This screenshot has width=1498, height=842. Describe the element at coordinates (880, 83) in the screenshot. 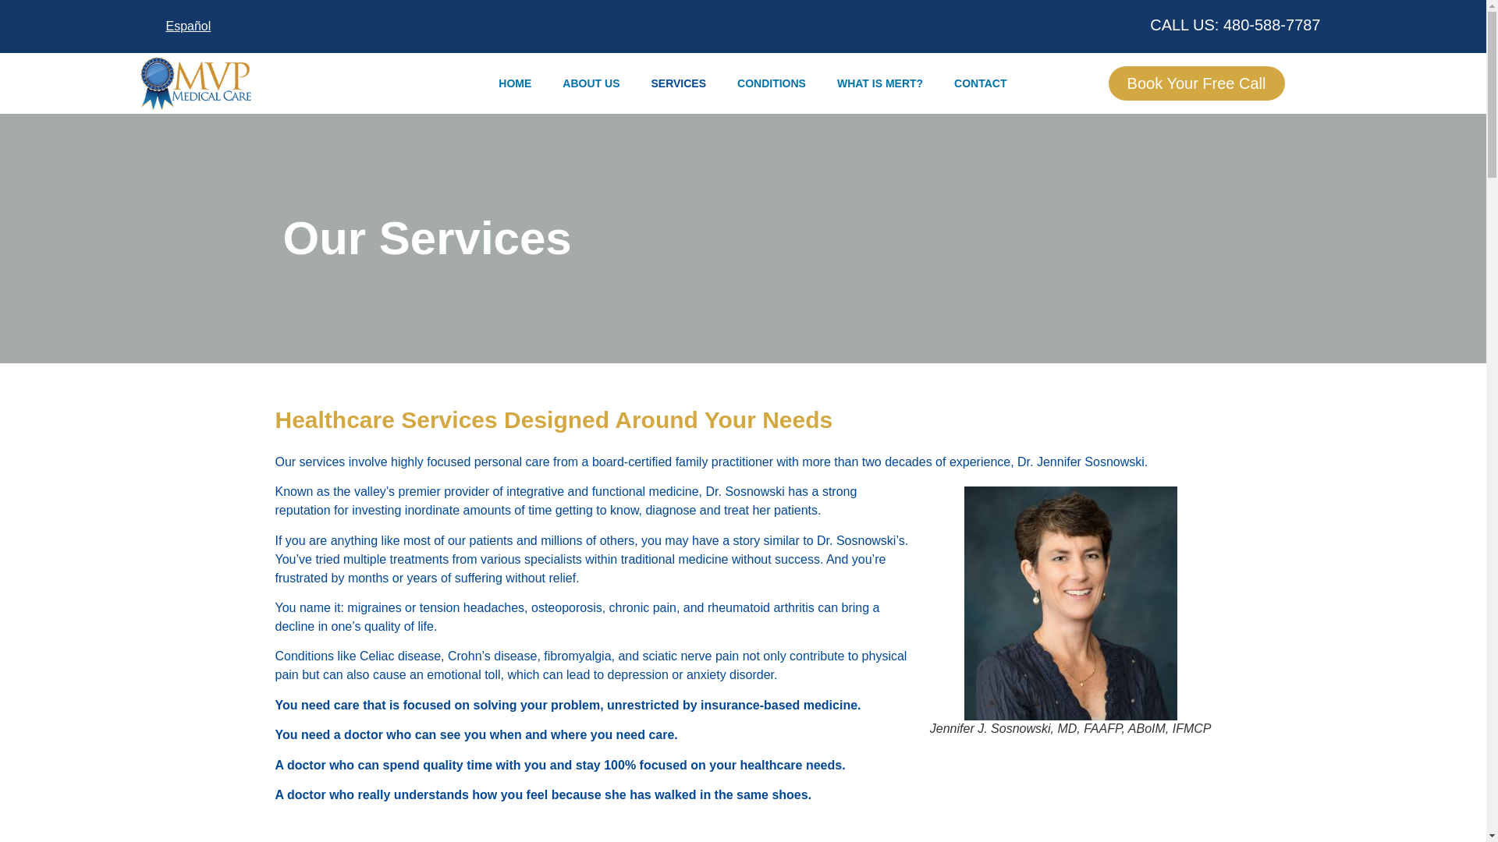

I see `WHAT IS MERT?` at that location.